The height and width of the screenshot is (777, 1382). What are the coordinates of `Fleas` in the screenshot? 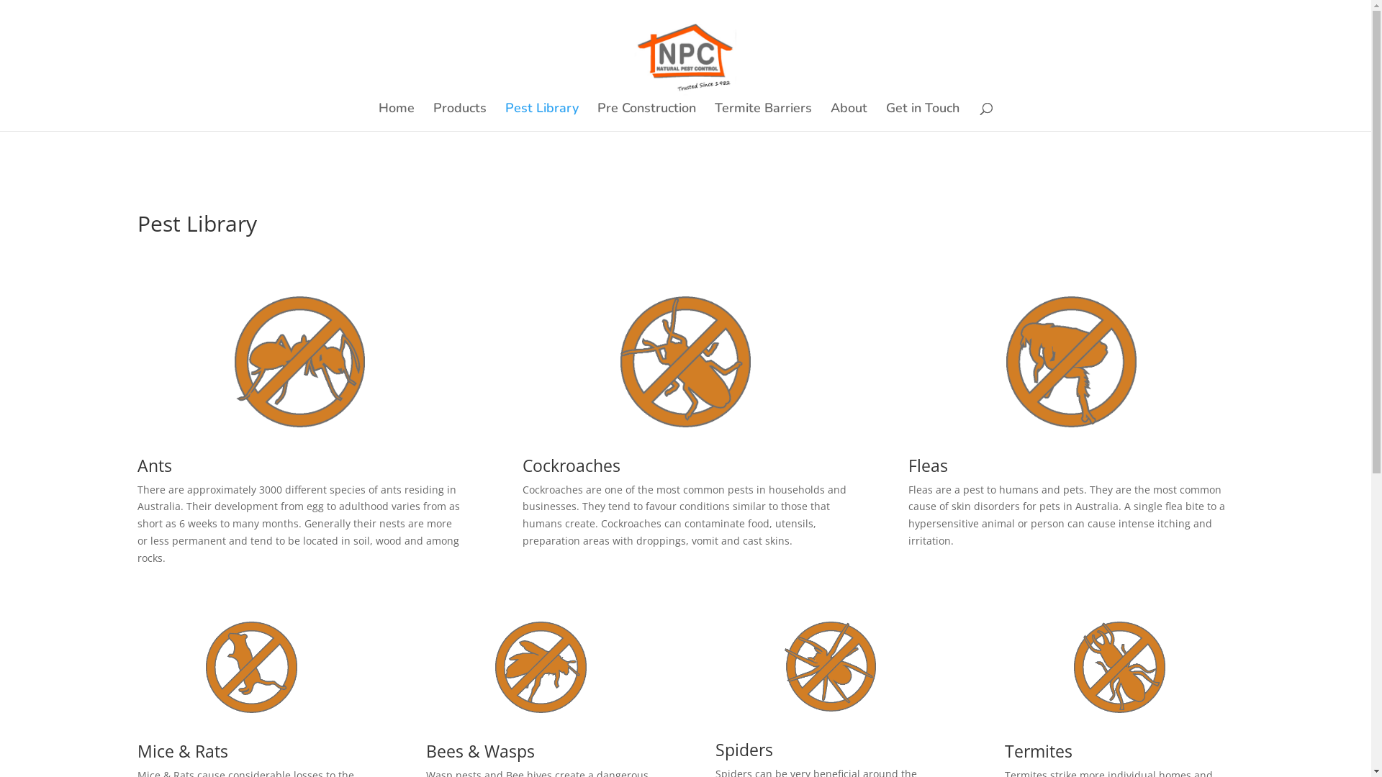 It's located at (929, 465).